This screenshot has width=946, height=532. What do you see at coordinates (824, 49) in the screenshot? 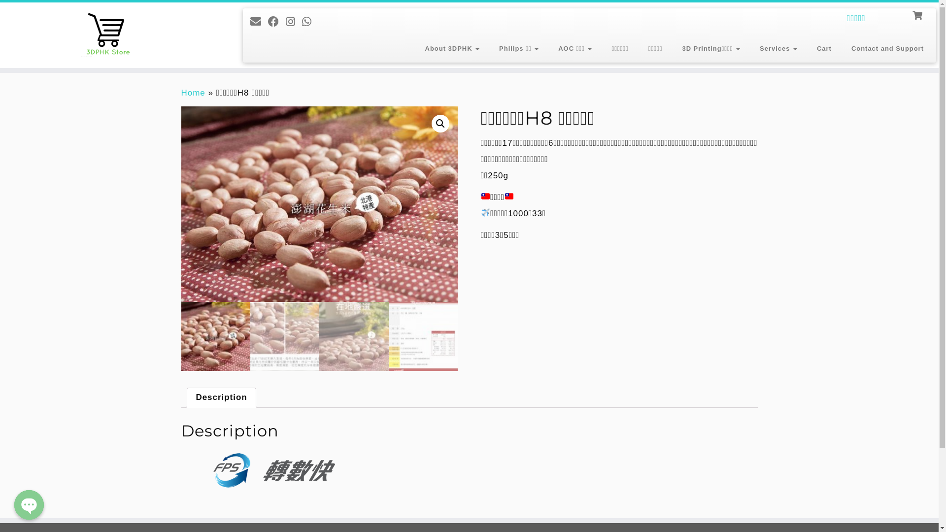
I see `Cart` at bounding box center [824, 49].